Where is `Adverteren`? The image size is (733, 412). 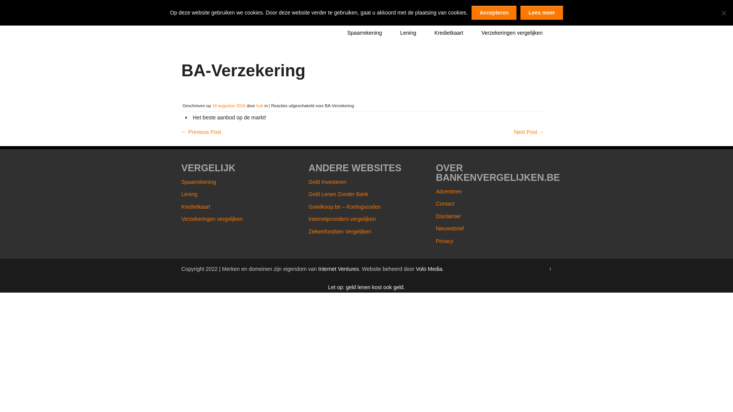
Adverteren is located at coordinates (449, 192).